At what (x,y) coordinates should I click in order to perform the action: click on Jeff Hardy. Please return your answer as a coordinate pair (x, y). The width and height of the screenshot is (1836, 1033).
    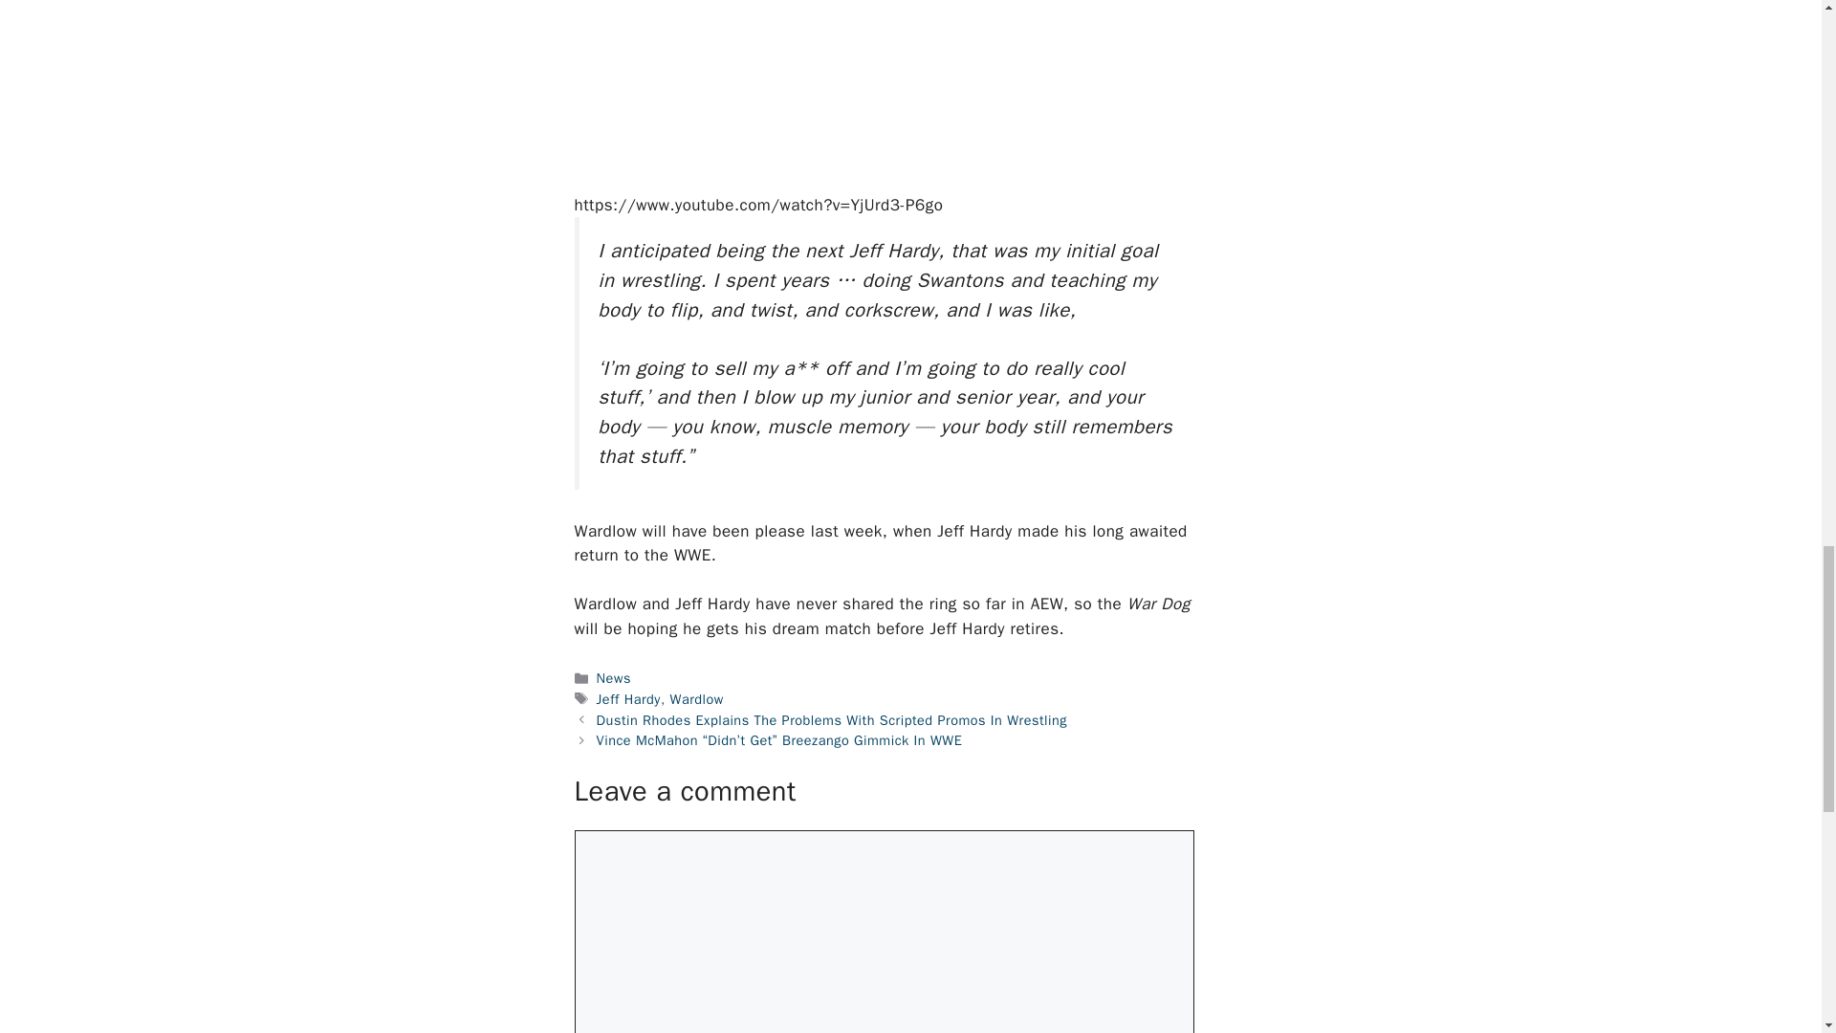
    Looking at the image, I should click on (629, 698).